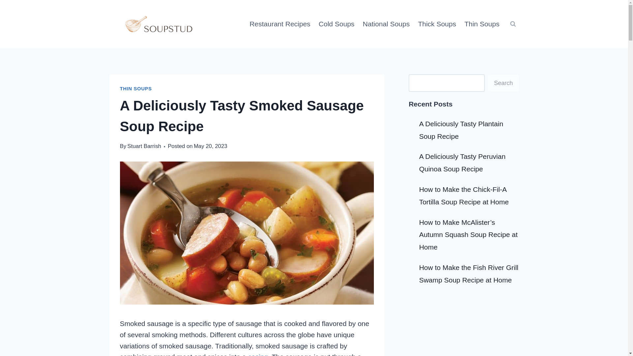  I want to click on Thin Soups, so click(481, 24).